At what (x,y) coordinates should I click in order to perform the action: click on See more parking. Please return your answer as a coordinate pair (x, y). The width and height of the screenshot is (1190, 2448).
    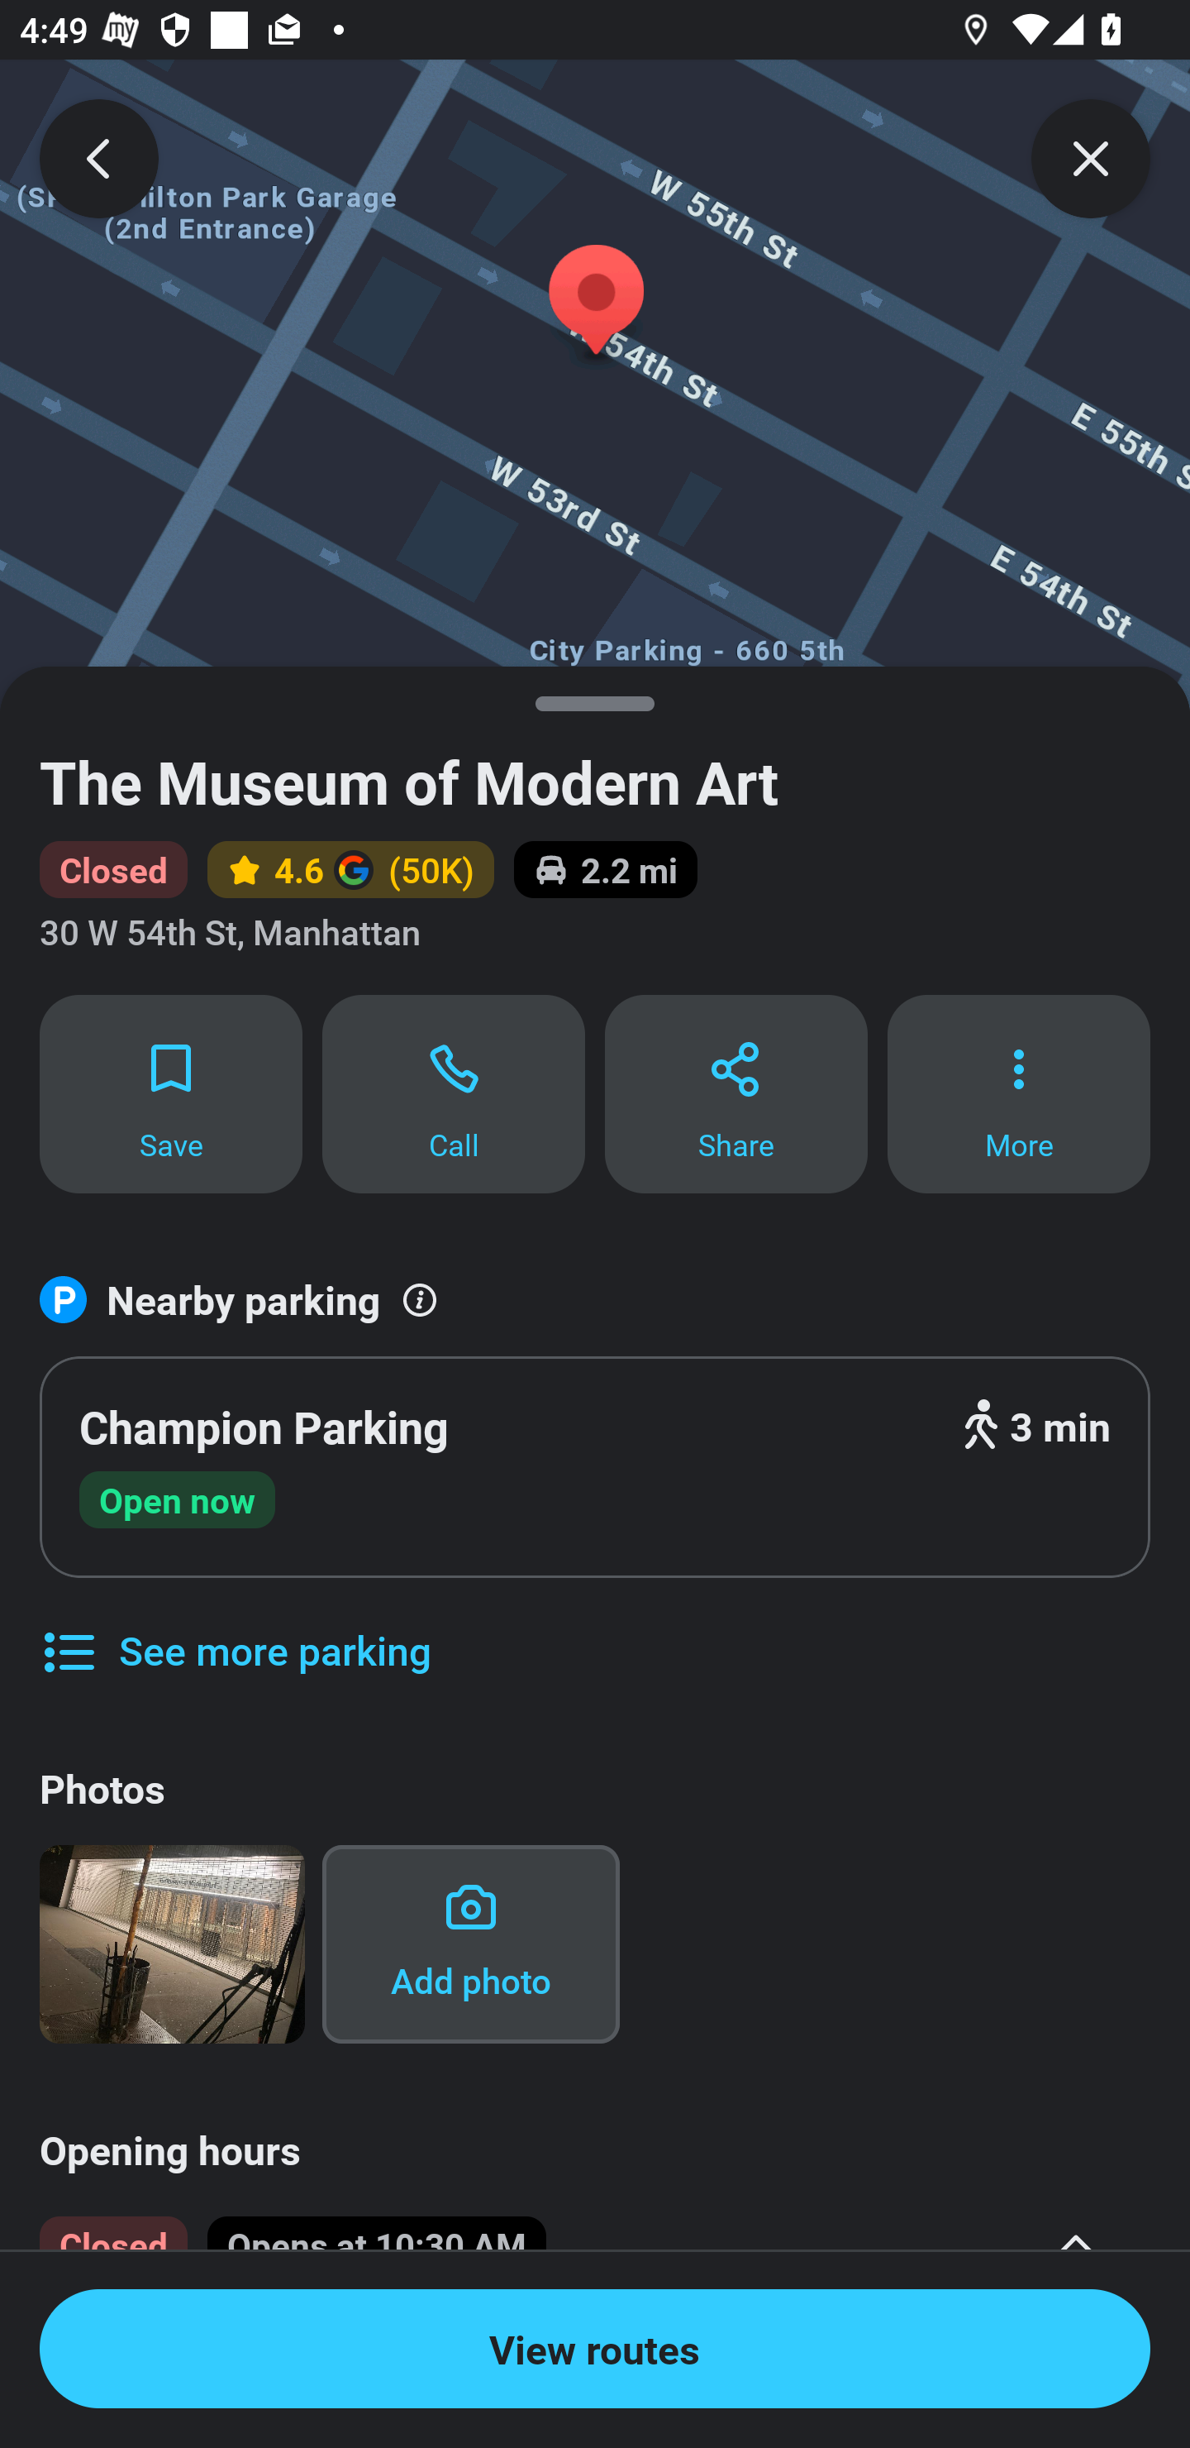
    Looking at the image, I should click on (235, 1630).